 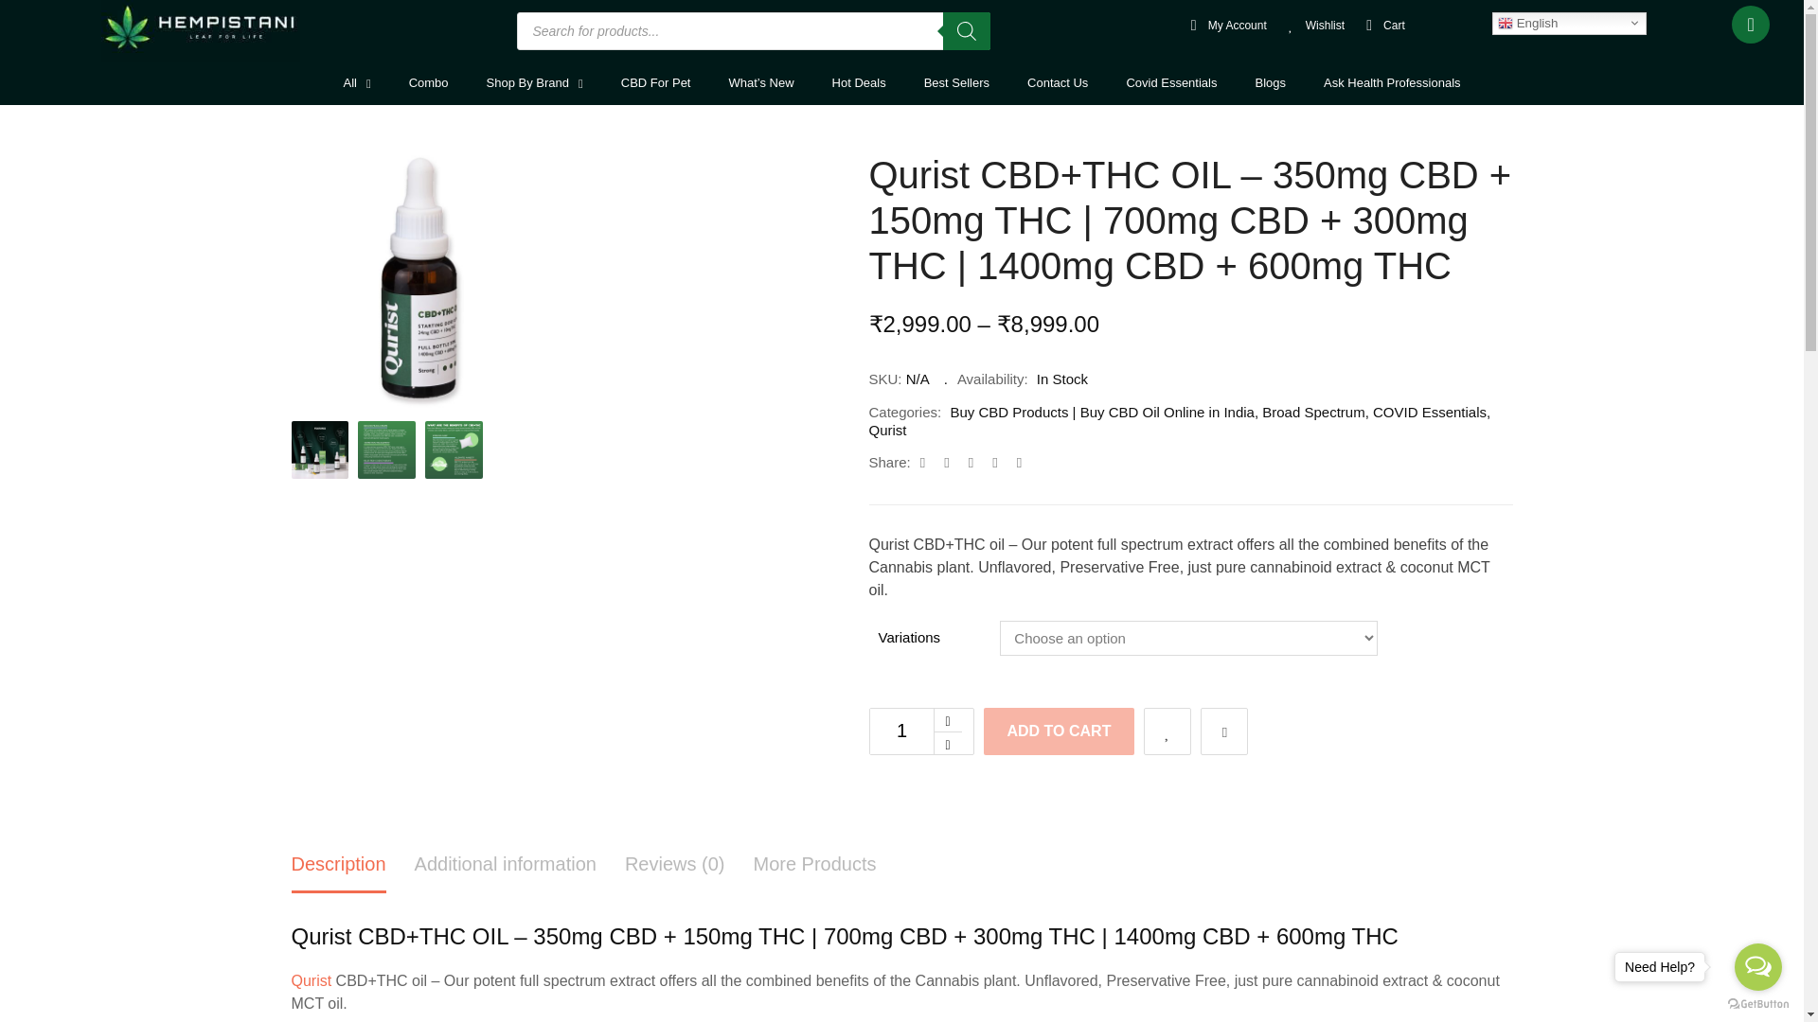 I want to click on 1, so click(x=901, y=731).